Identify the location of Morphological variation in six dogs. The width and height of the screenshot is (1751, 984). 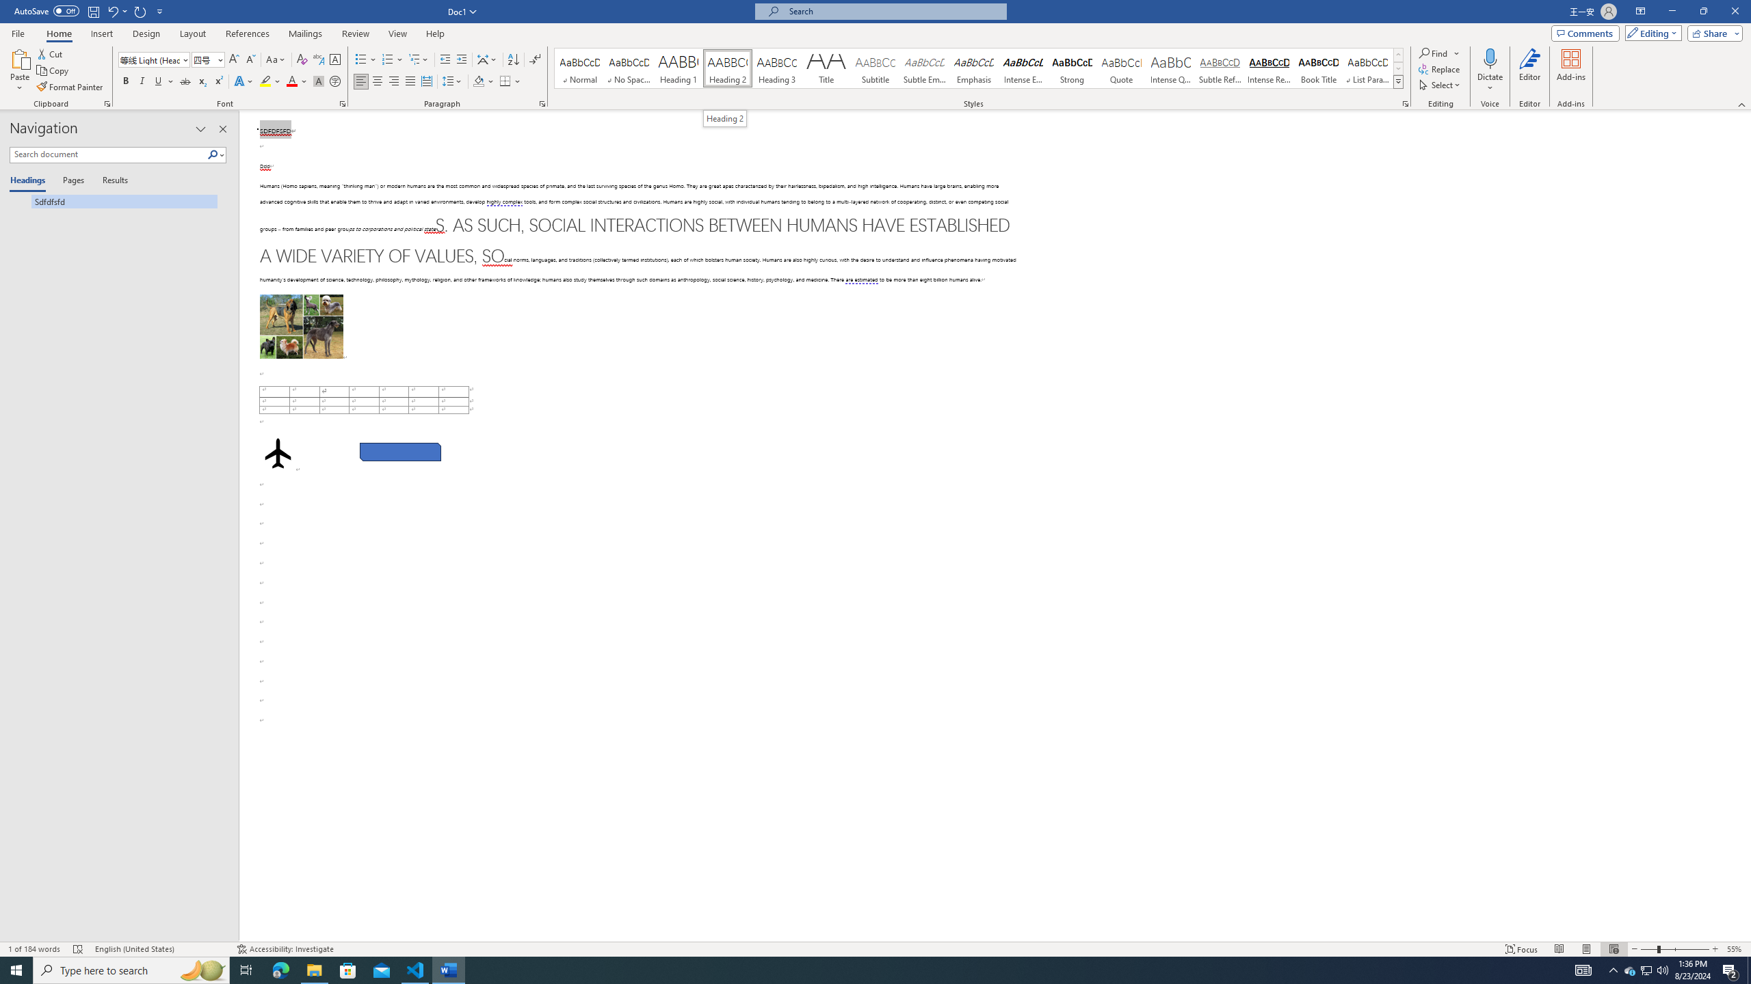
(301, 327).